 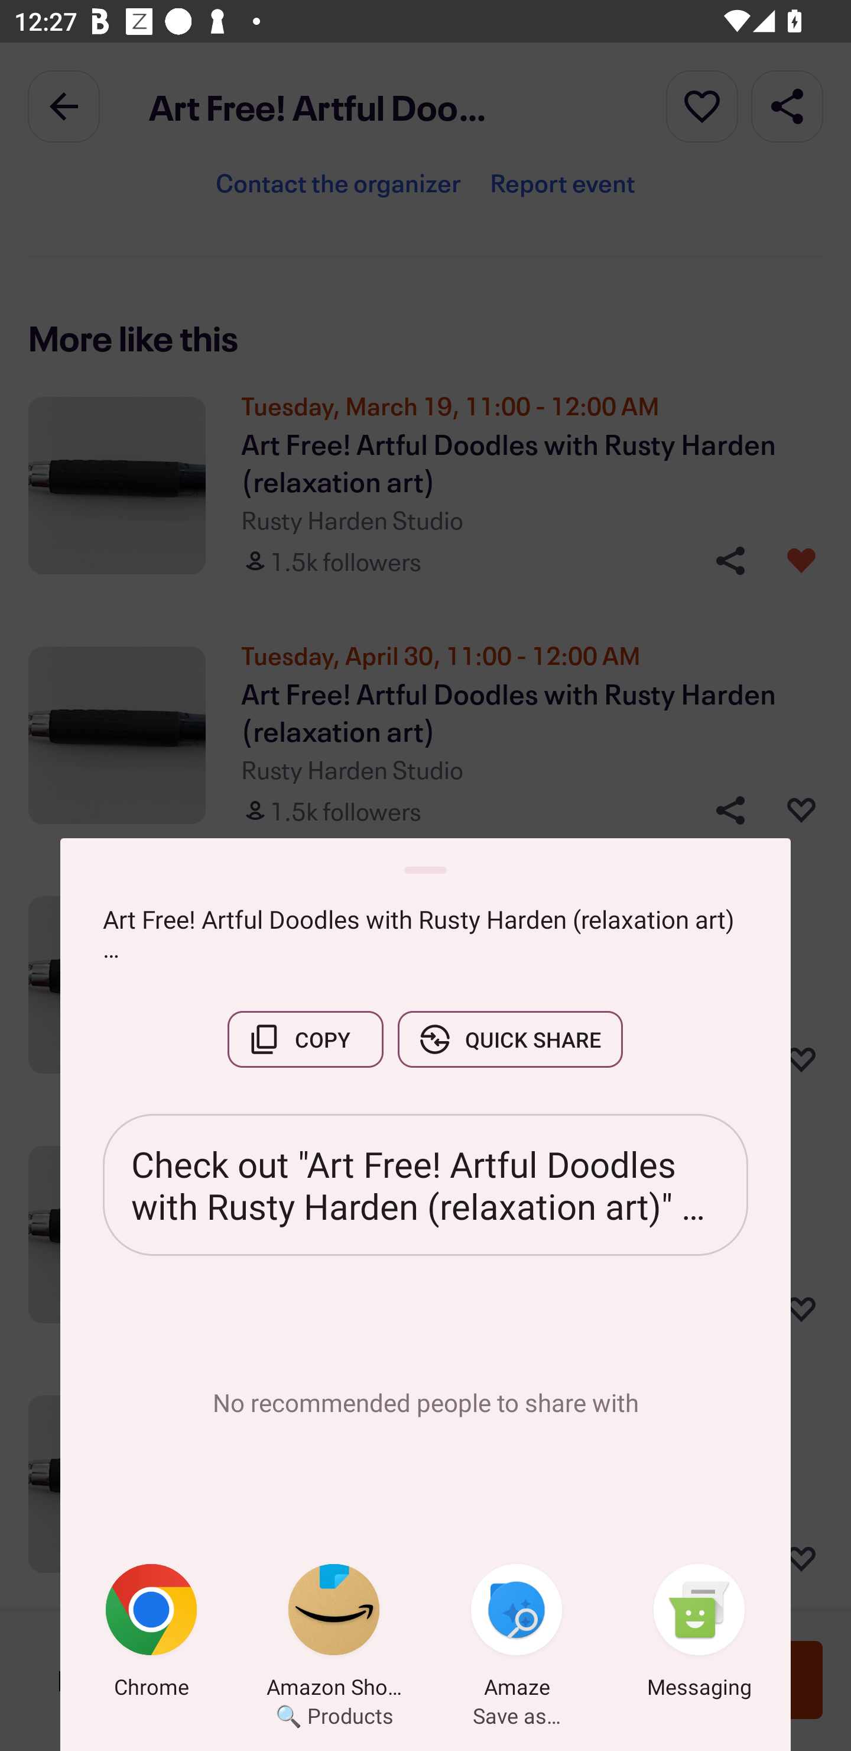 What do you see at coordinates (699, 1634) in the screenshot?
I see `Messaging` at bounding box center [699, 1634].